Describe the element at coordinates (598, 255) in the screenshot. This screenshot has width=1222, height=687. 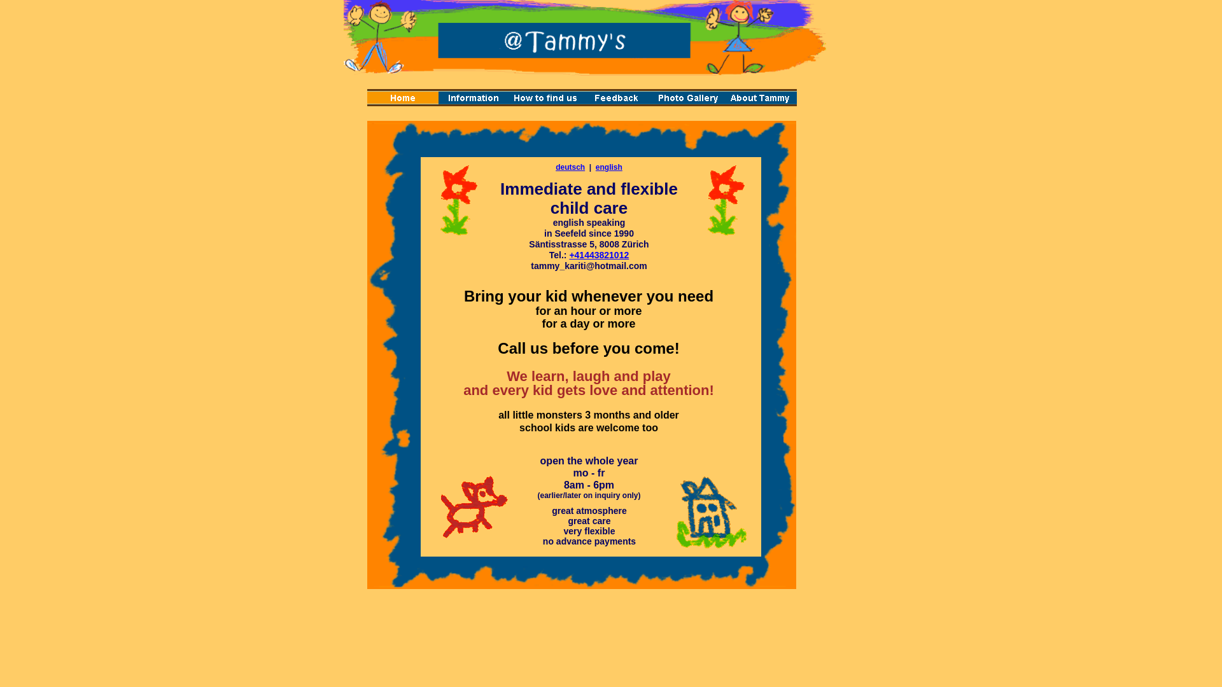
I see `+41443821012` at that location.